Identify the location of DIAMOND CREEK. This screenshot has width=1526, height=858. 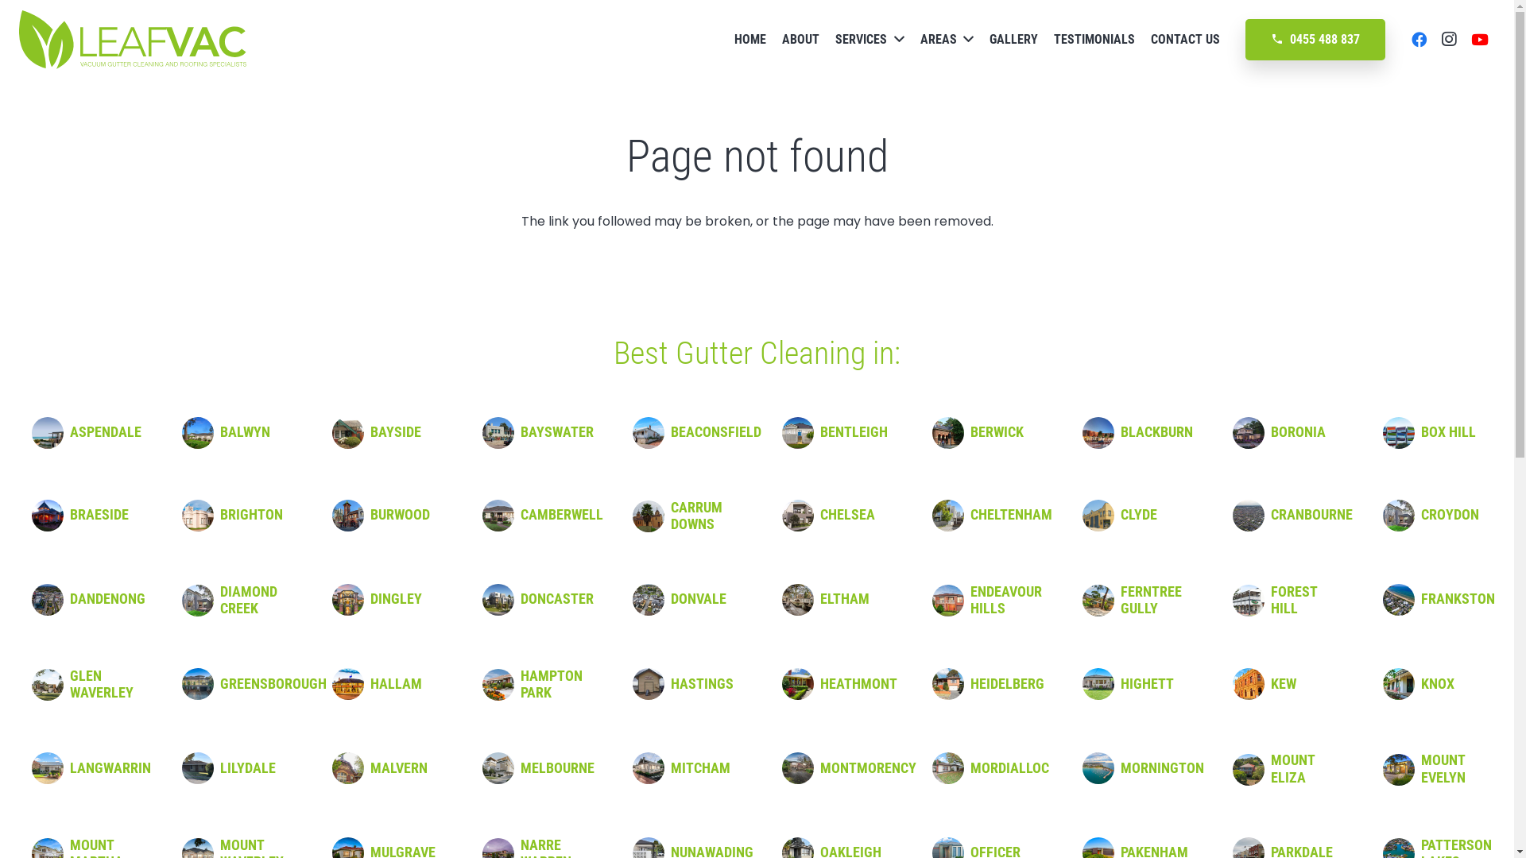
(249, 601).